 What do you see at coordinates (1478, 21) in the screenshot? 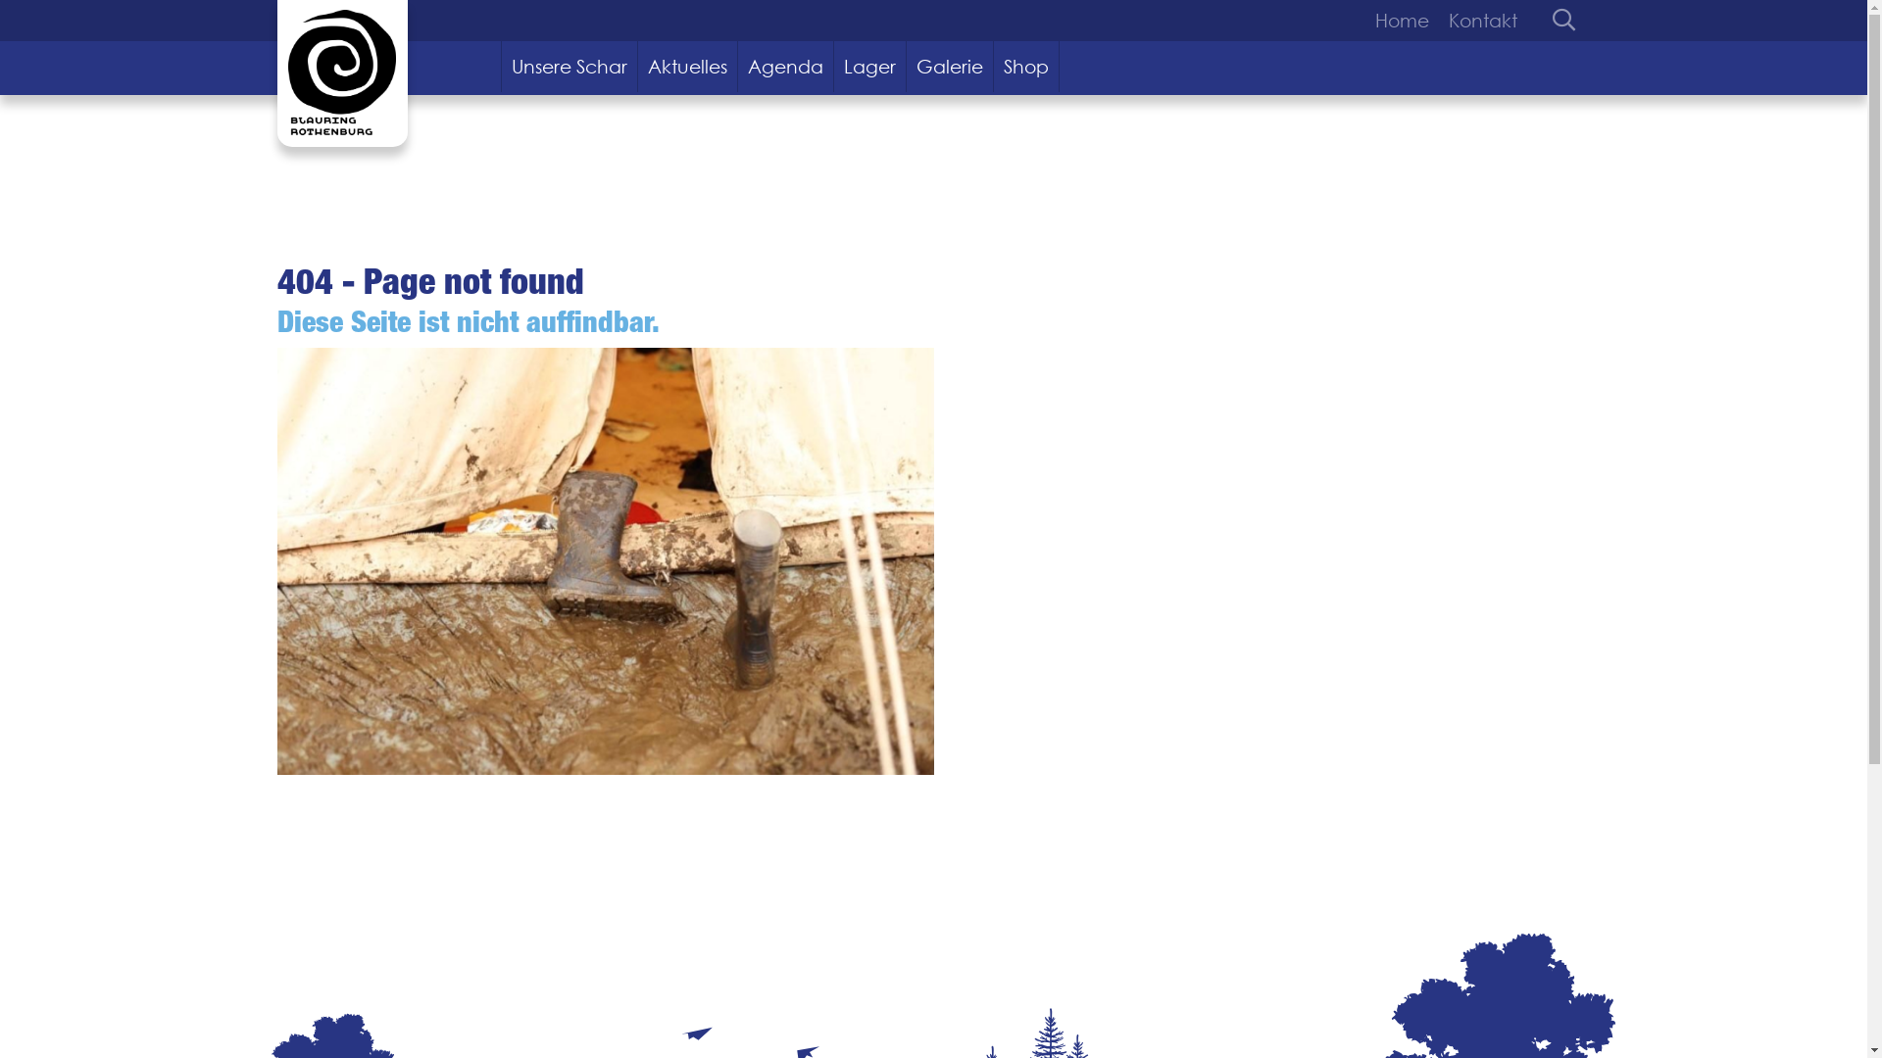
I see `Kontakt` at bounding box center [1478, 21].